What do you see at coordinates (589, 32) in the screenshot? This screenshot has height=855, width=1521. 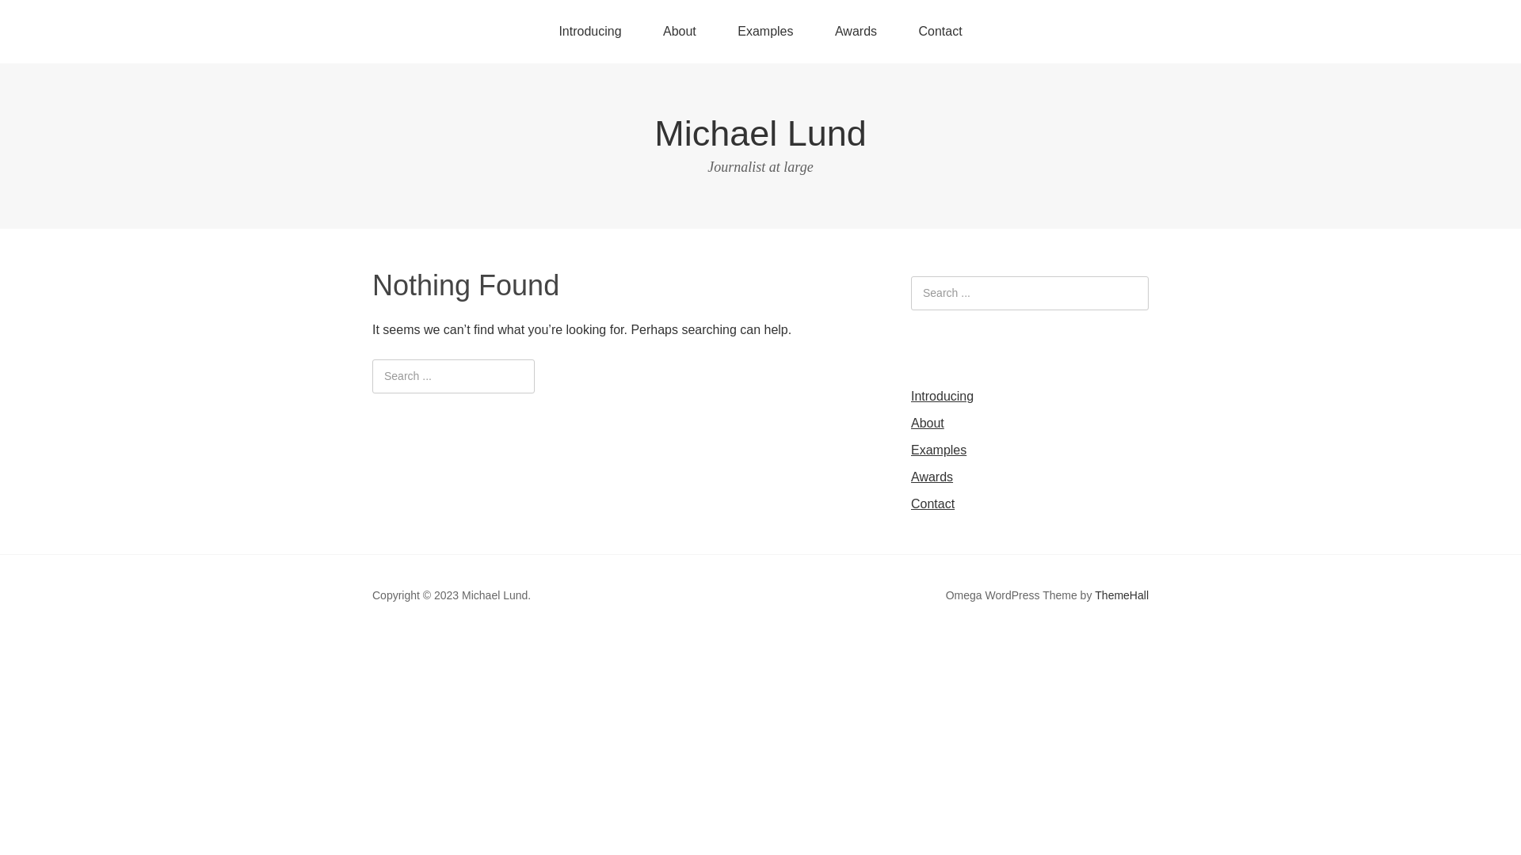 I see `Introducing` at bounding box center [589, 32].